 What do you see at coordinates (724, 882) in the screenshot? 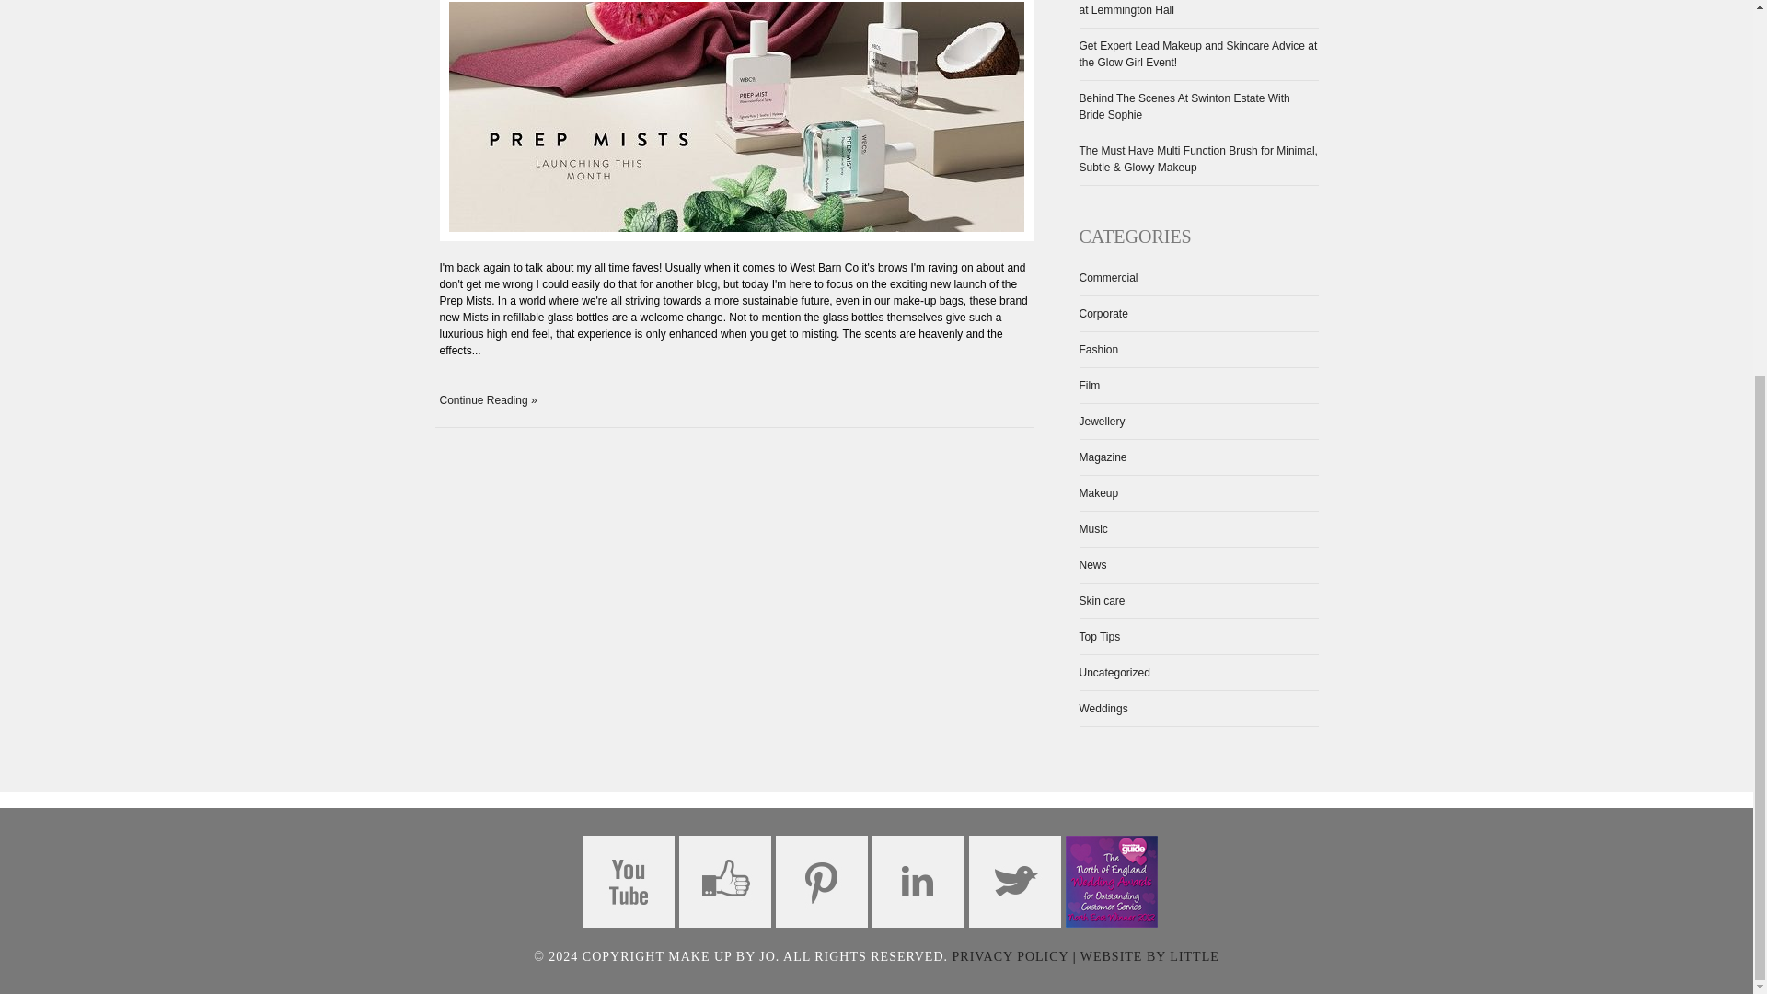
I see `FACEBOOK` at bounding box center [724, 882].